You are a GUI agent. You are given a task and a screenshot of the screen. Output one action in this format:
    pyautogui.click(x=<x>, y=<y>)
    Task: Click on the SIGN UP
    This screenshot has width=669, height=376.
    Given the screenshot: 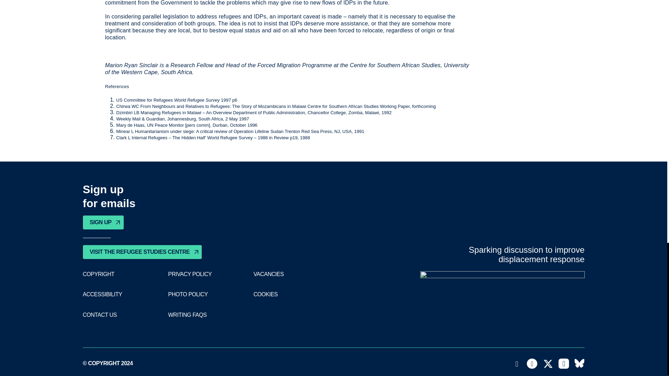 What is the action you would take?
    pyautogui.click(x=103, y=222)
    